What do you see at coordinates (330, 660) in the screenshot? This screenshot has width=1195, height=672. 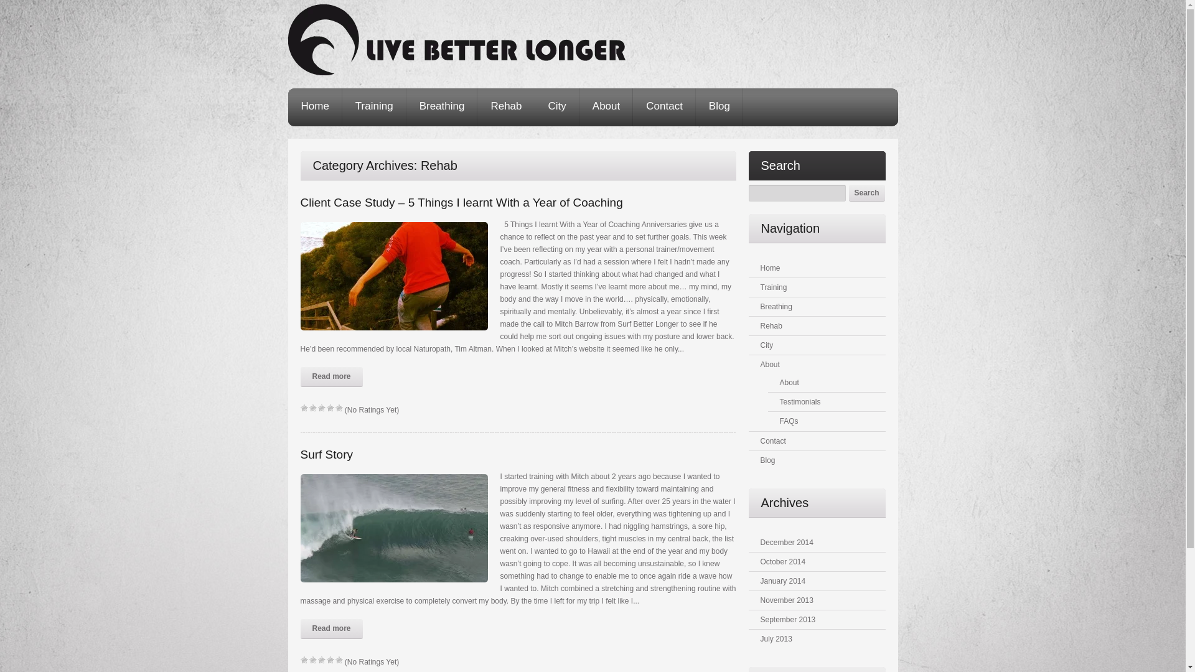 I see `4 Stars` at bounding box center [330, 660].